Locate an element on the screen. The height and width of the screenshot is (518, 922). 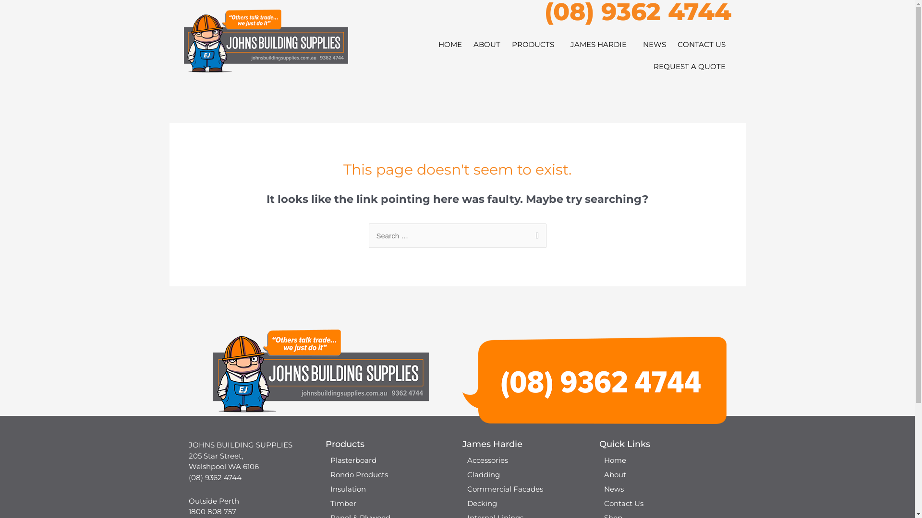
ABOUT is located at coordinates (487, 45).